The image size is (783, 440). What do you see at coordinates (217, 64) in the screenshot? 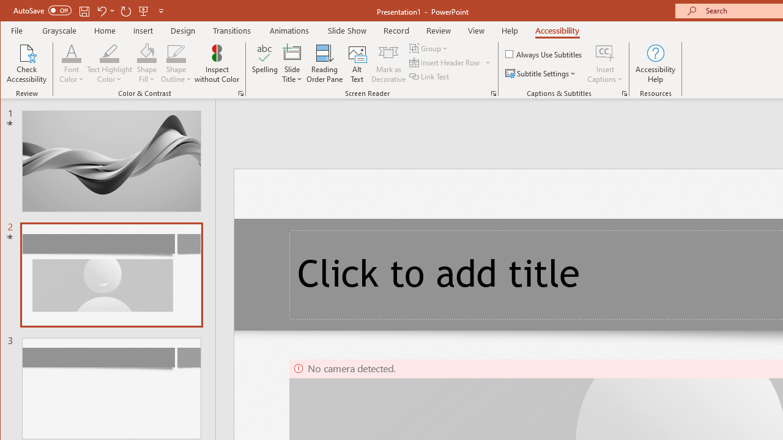
I see `Inspect without Color` at bounding box center [217, 64].